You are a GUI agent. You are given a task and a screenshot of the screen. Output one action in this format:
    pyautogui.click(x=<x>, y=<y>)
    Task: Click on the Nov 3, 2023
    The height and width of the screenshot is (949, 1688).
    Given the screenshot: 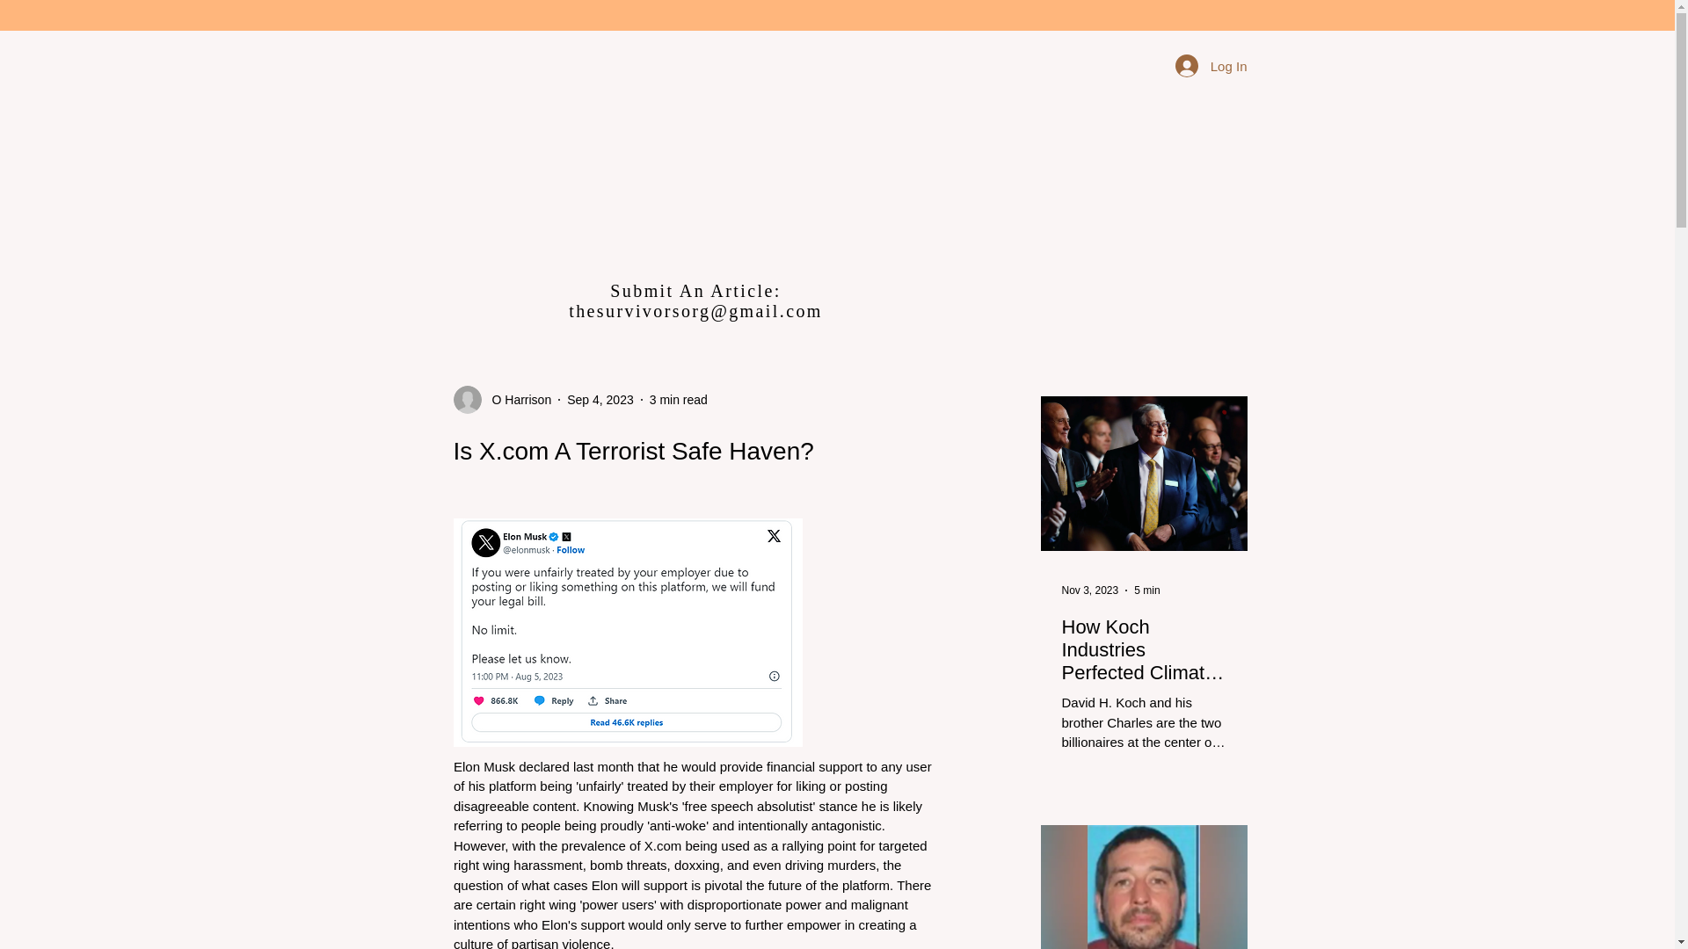 What is the action you would take?
    pyautogui.click(x=1090, y=590)
    